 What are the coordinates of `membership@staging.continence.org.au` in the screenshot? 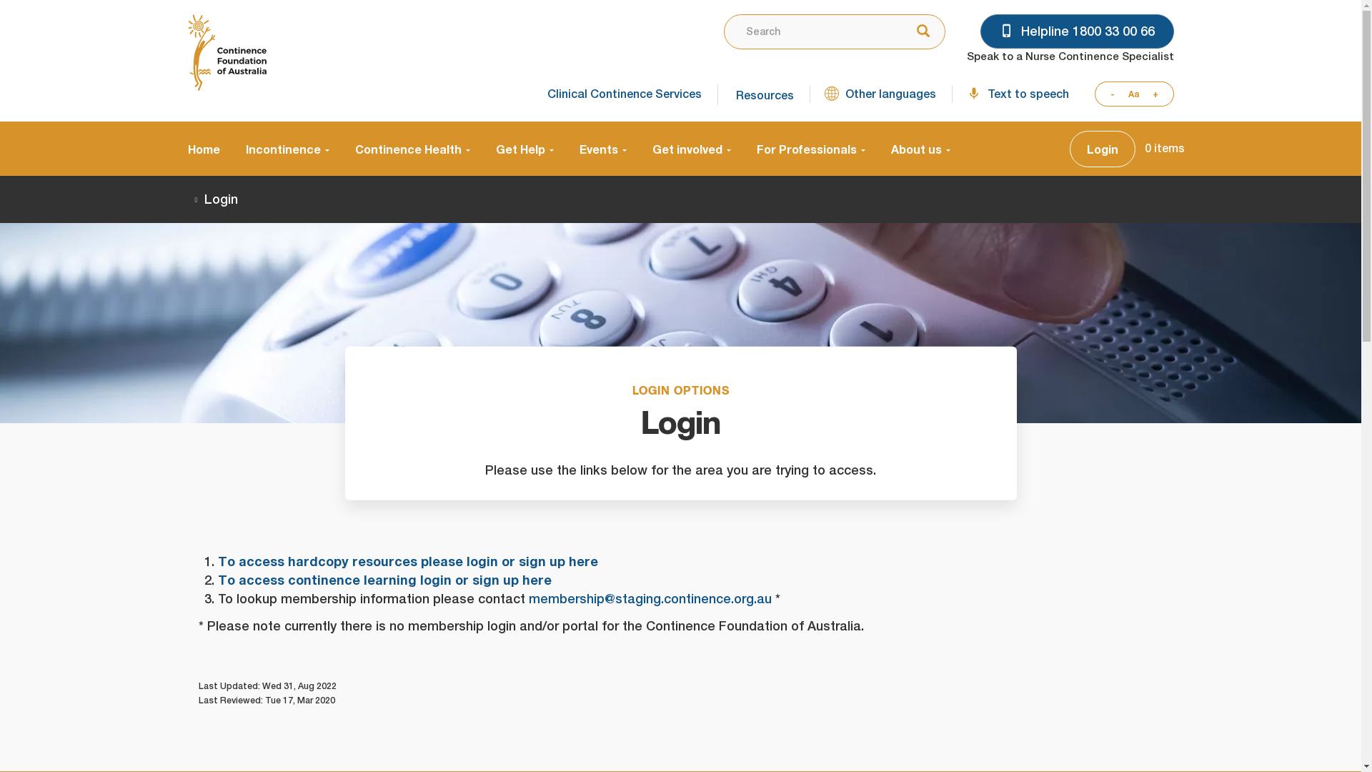 It's located at (650, 599).